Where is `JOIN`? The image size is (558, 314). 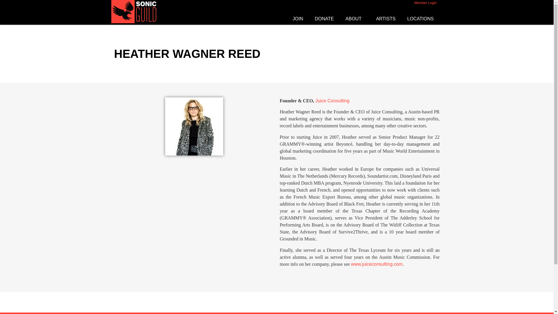
JOIN is located at coordinates (298, 19).